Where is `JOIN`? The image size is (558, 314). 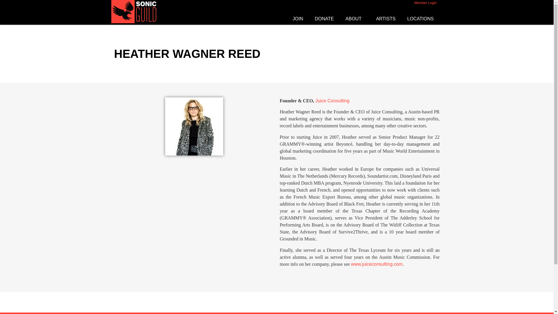
JOIN is located at coordinates (298, 19).